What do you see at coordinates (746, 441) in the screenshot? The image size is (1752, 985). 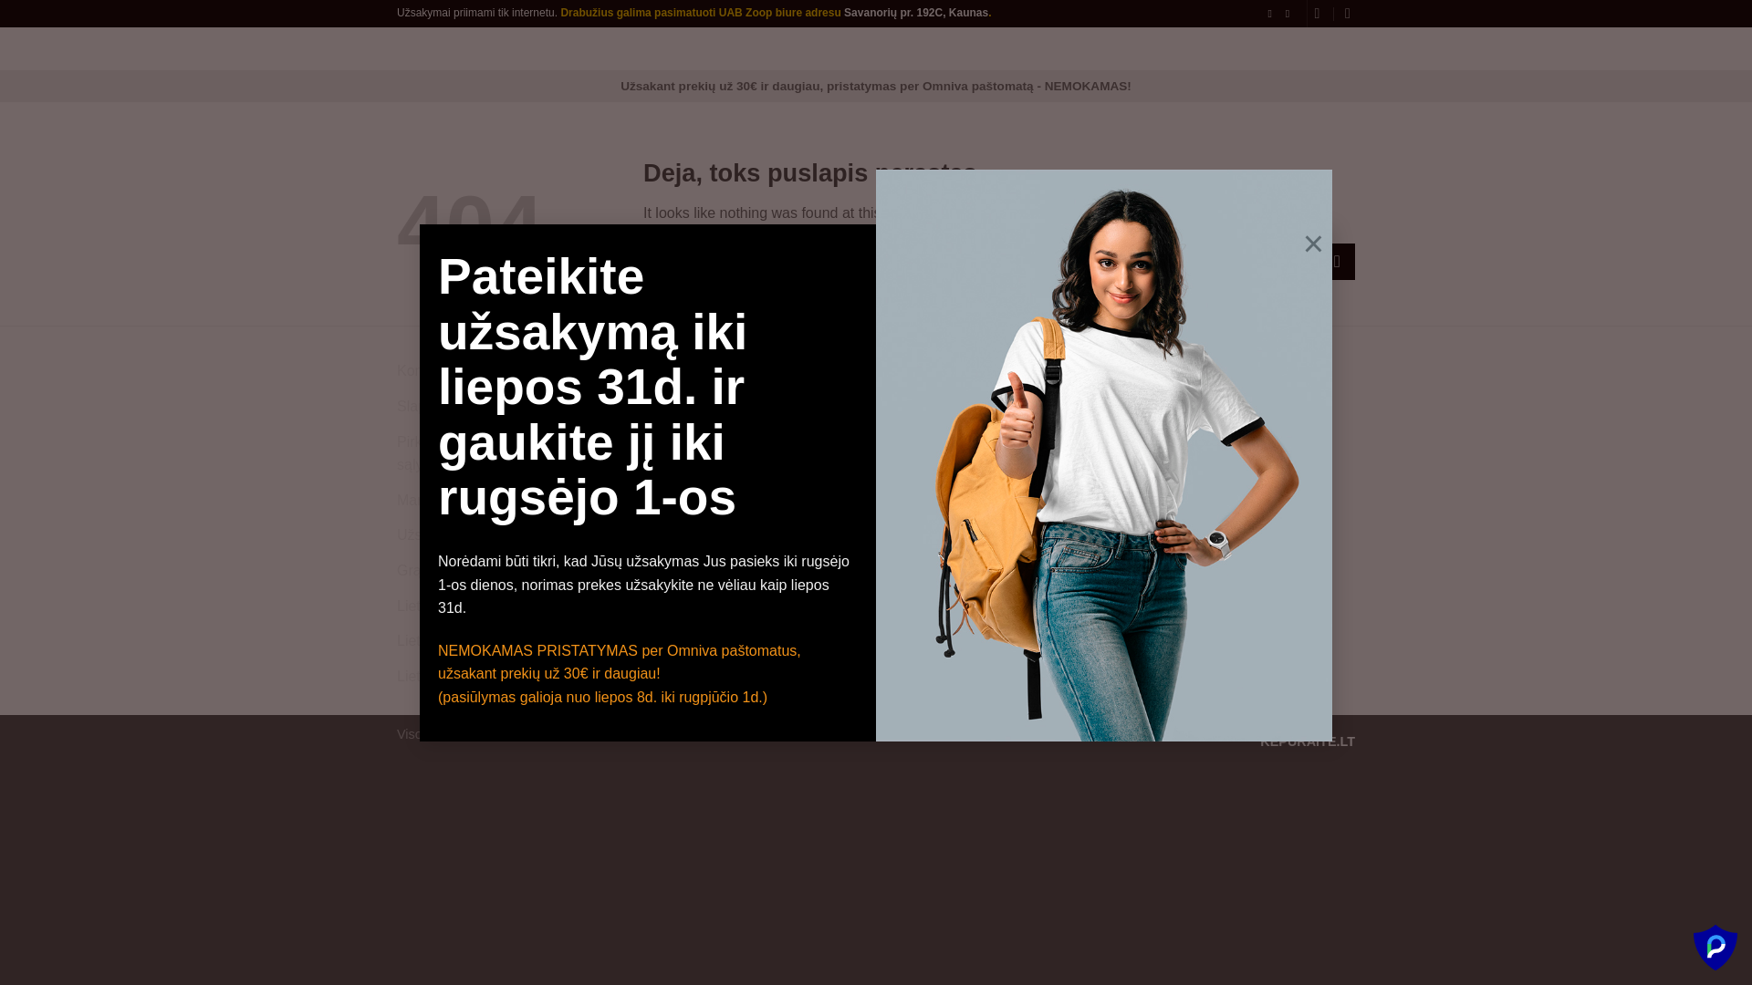 I see `VDU klasikinio ugdymo mokykla` at bounding box center [746, 441].